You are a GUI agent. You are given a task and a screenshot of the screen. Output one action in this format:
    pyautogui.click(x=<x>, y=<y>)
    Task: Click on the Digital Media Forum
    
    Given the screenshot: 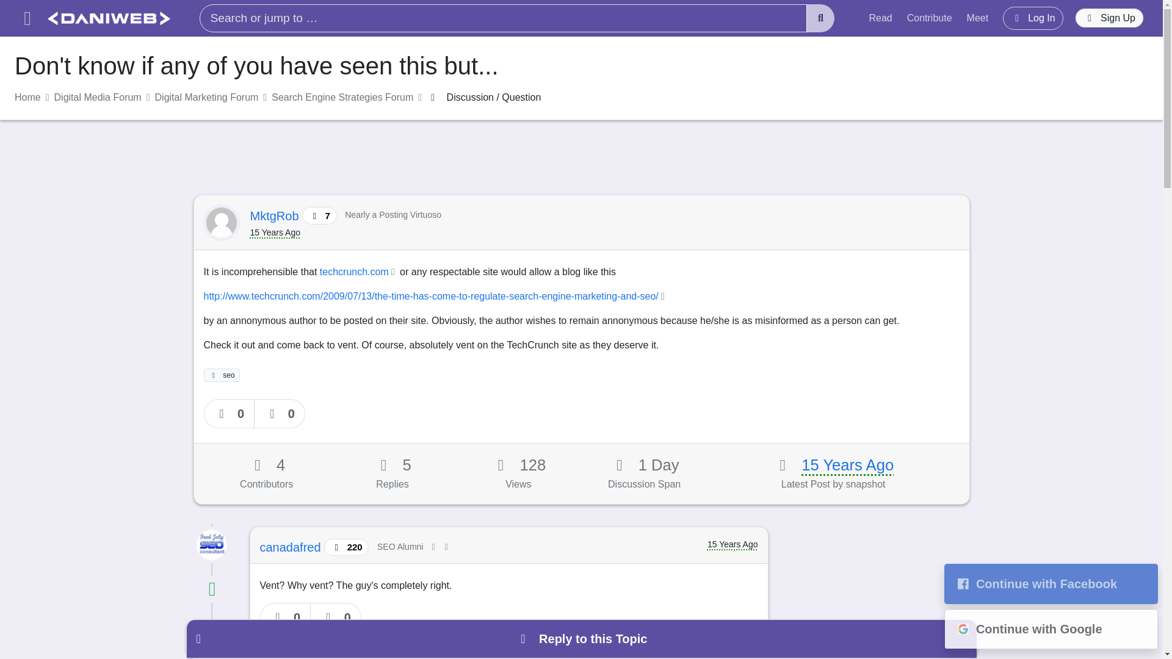 What is the action you would take?
    pyautogui.click(x=98, y=98)
    